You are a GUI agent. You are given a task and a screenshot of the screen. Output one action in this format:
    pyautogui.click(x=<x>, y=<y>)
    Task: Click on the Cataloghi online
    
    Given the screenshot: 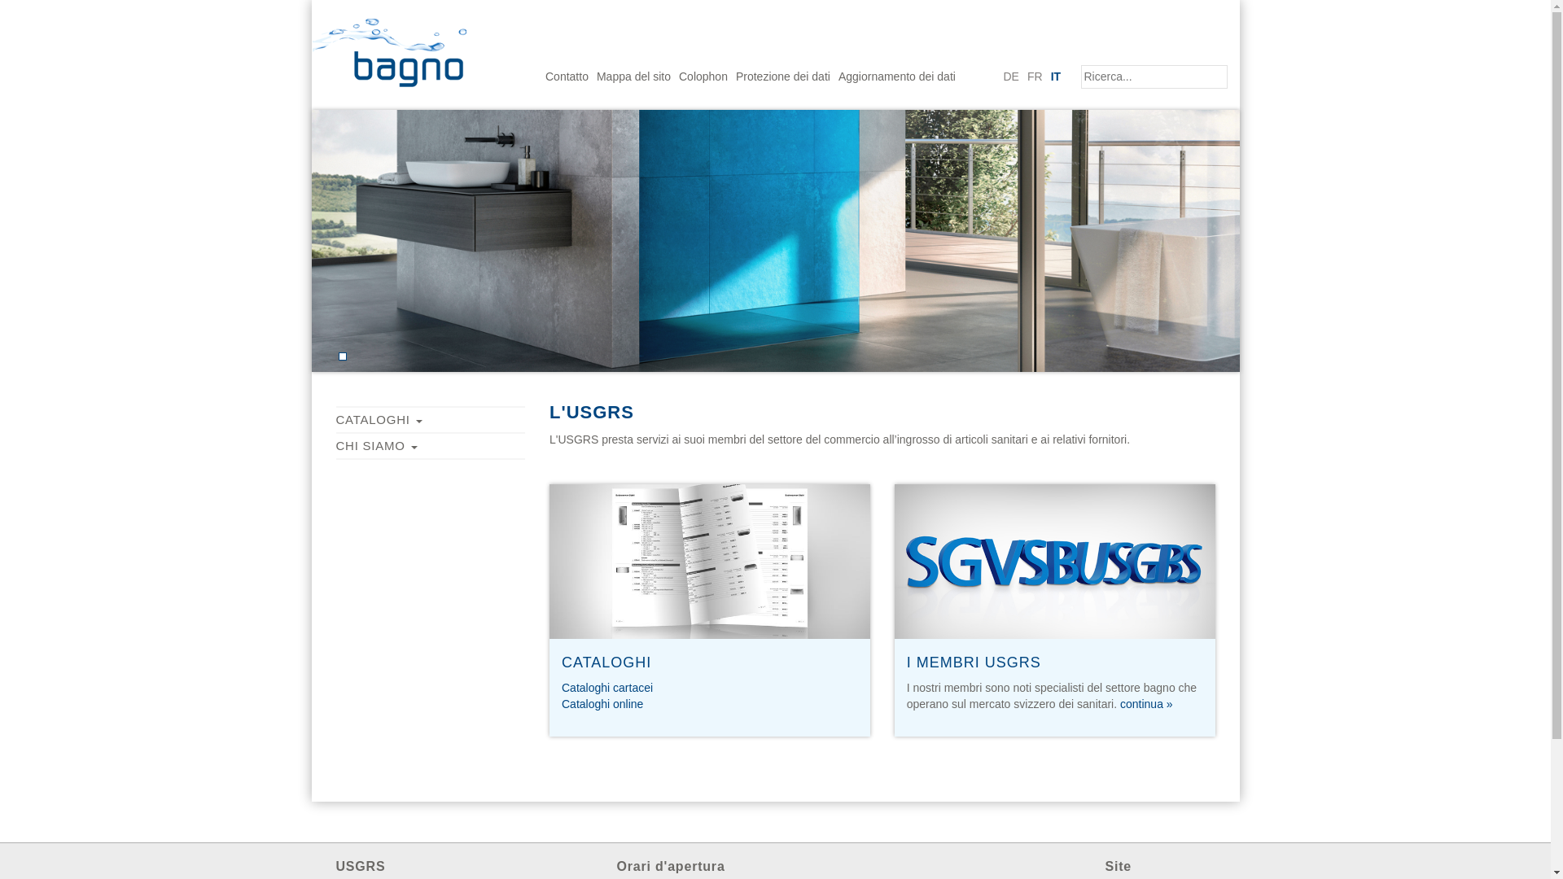 What is the action you would take?
    pyautogui.click(x=602, y=704)
    